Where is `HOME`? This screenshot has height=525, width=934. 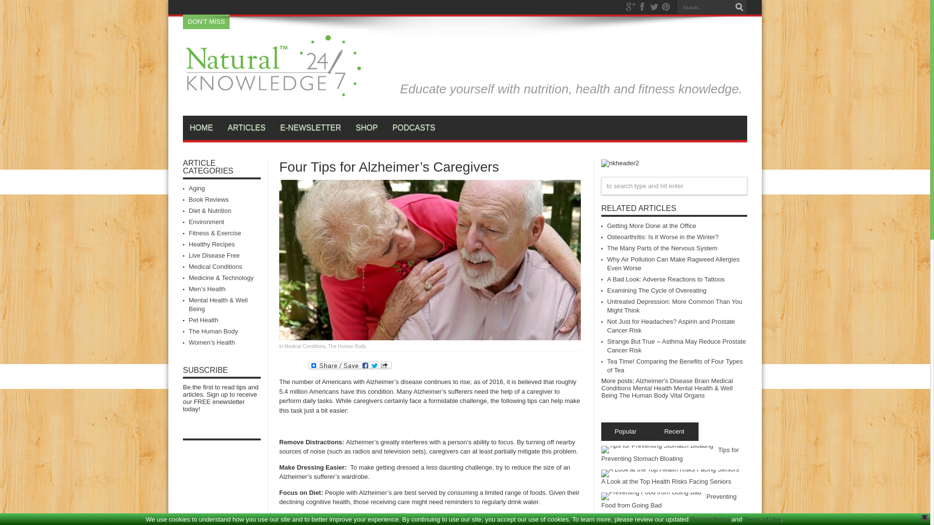
HOME is located at coordinates (201, 127).